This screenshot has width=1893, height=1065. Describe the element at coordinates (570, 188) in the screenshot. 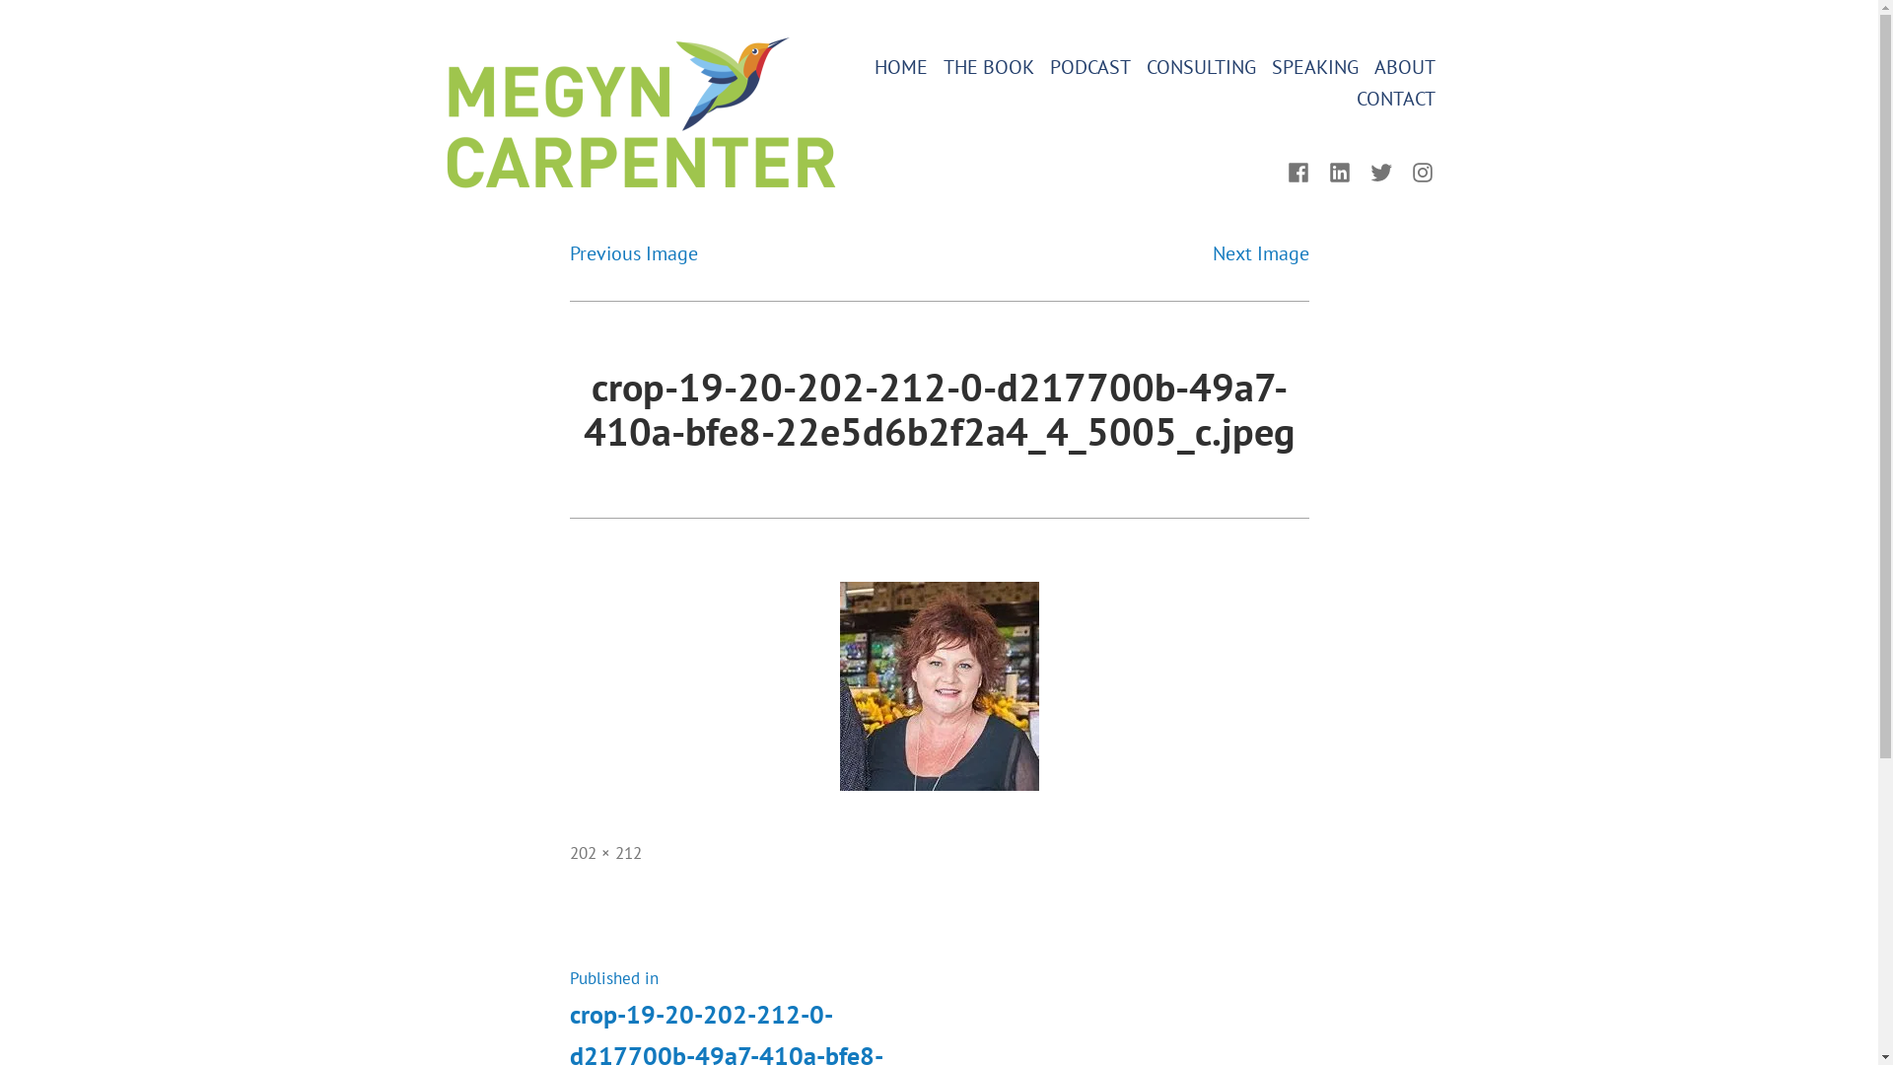

I see `Megyn Carpenter` at that location.